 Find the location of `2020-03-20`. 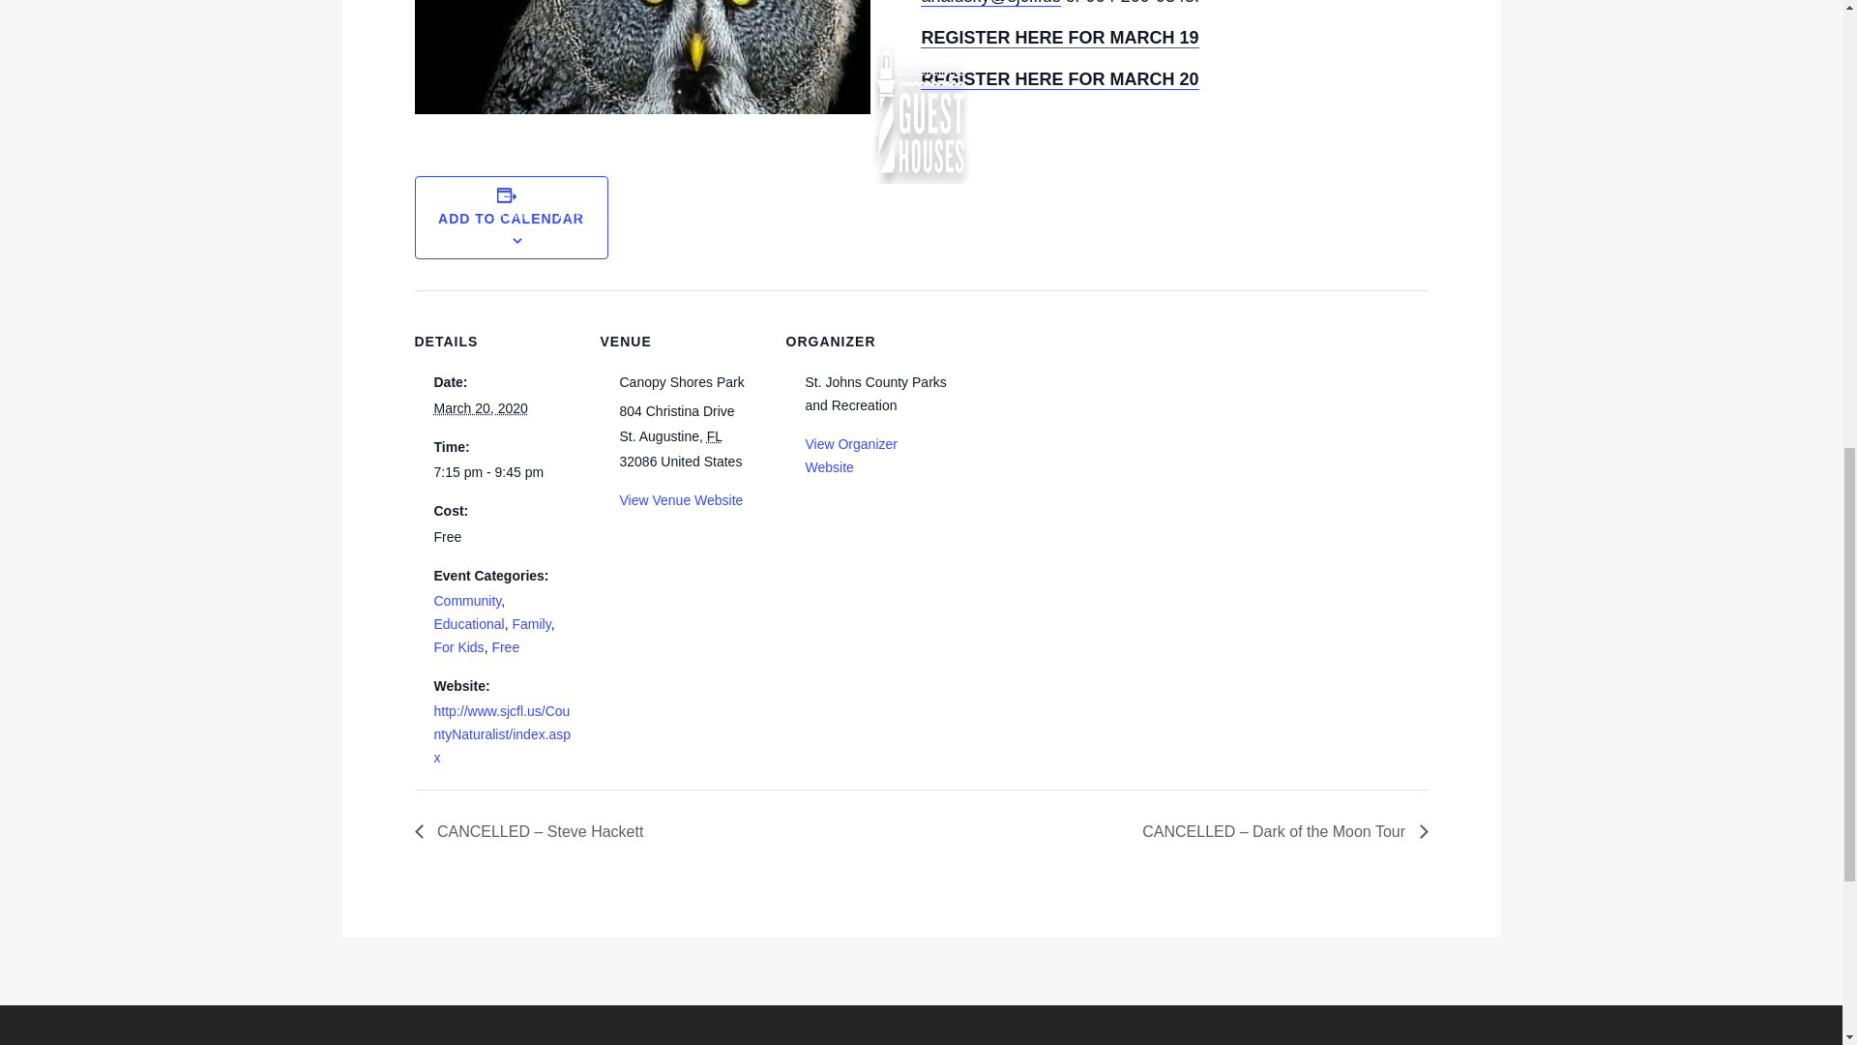

2020-03-20 is located at coordinates (480, 407).